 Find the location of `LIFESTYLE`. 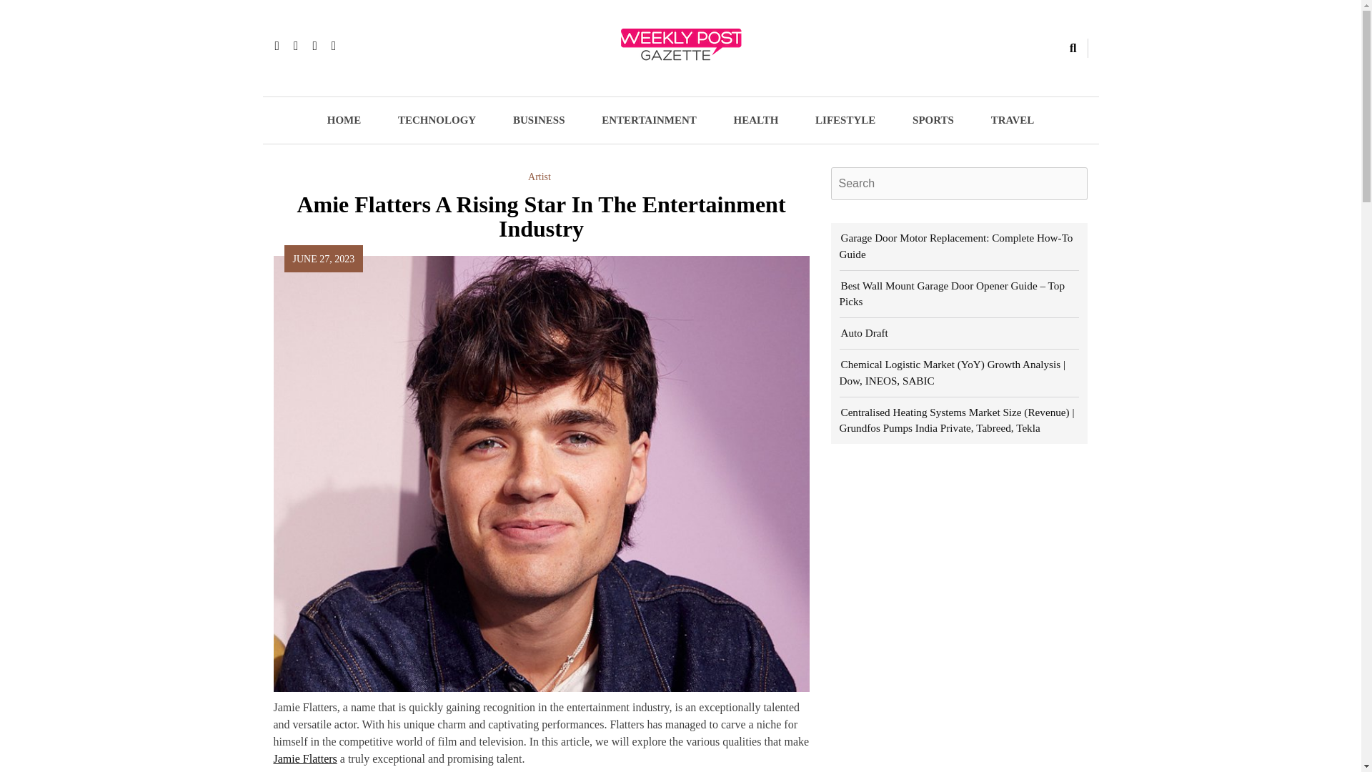

LIFESTYLE is located at coordinates (845, 120).